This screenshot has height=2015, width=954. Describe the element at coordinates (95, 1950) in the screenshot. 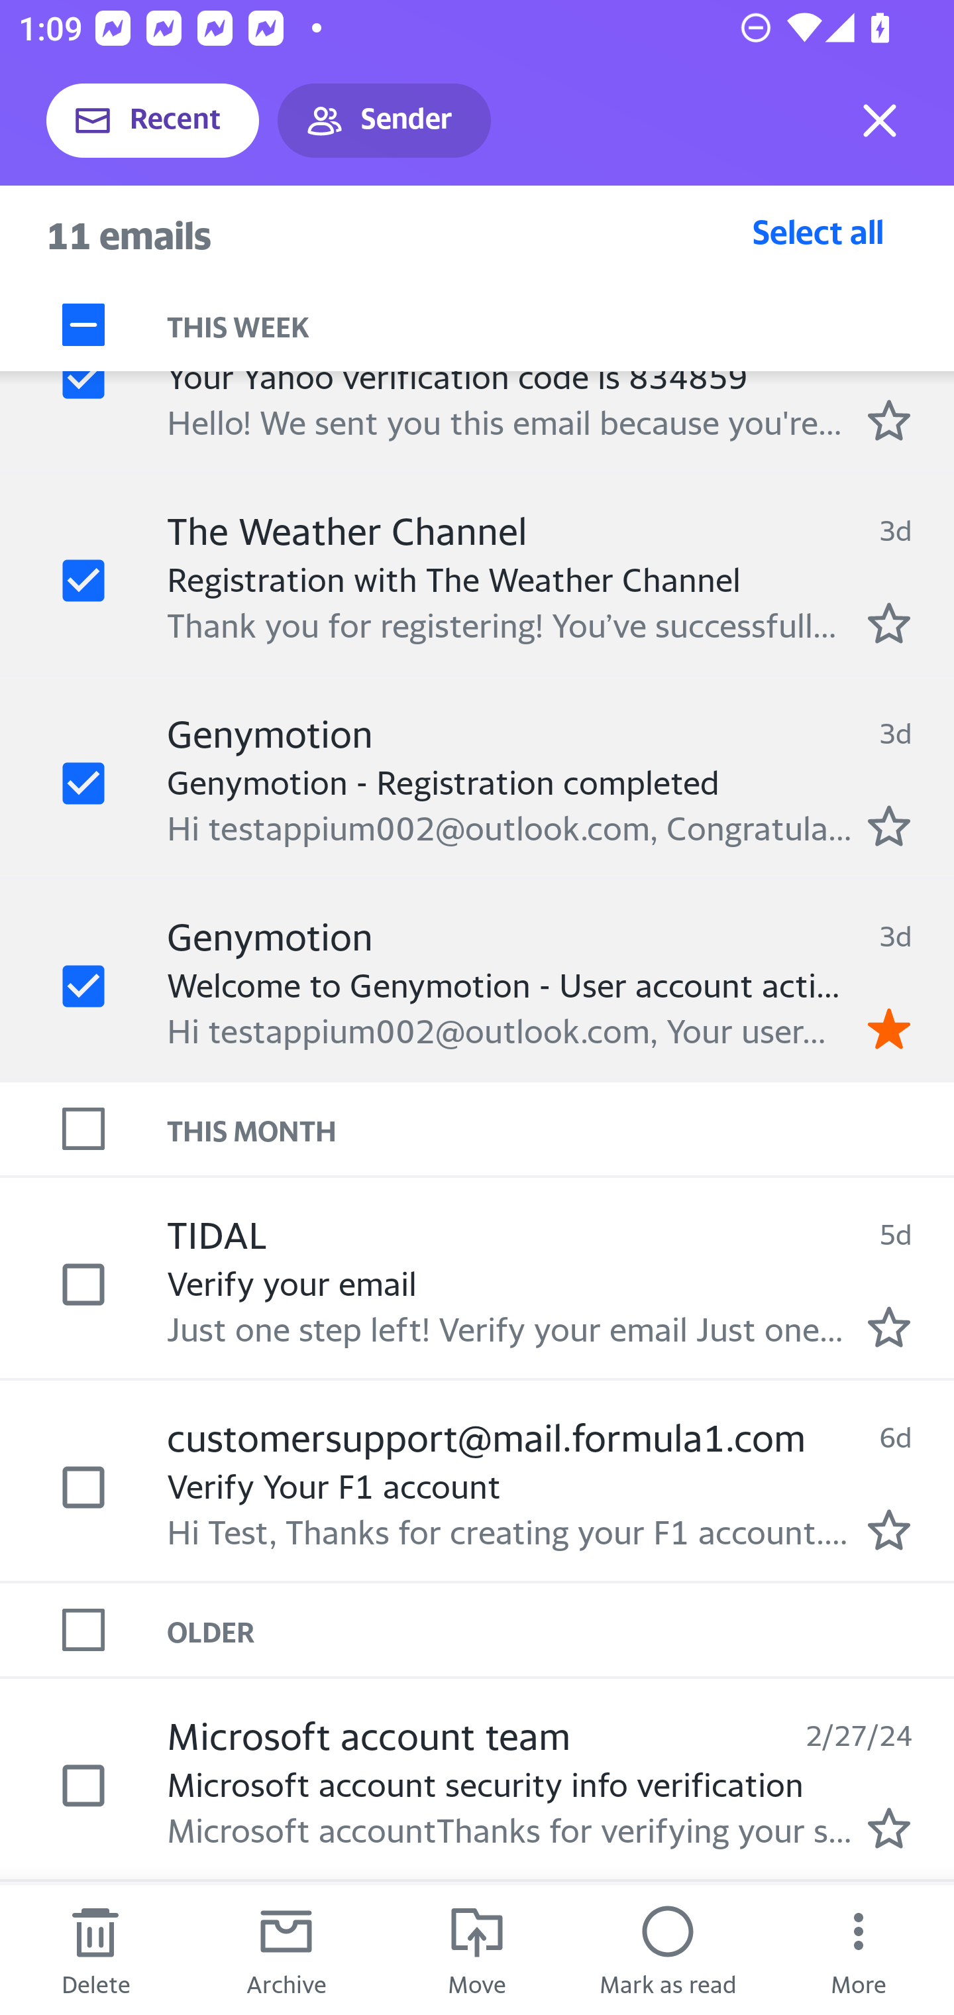

I see `Delete` at that location.